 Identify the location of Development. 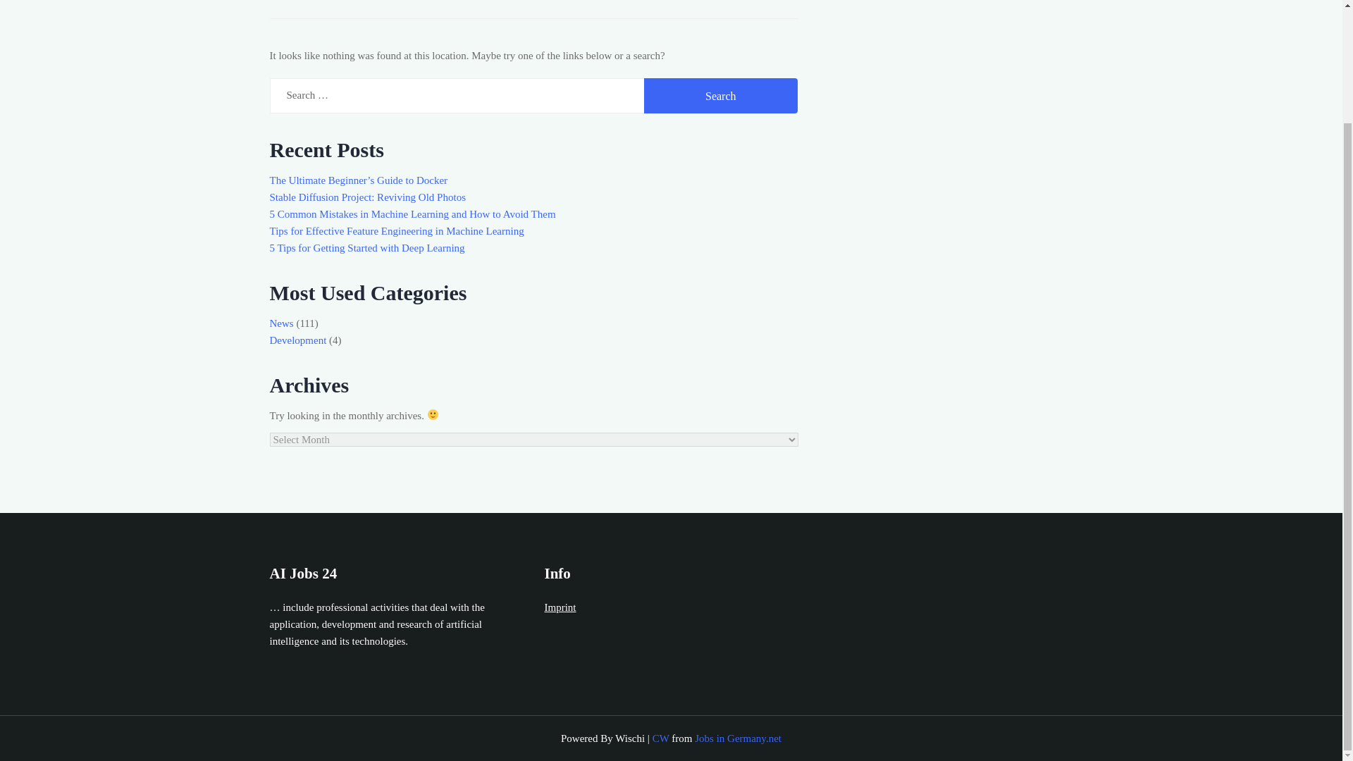
(297, 340).